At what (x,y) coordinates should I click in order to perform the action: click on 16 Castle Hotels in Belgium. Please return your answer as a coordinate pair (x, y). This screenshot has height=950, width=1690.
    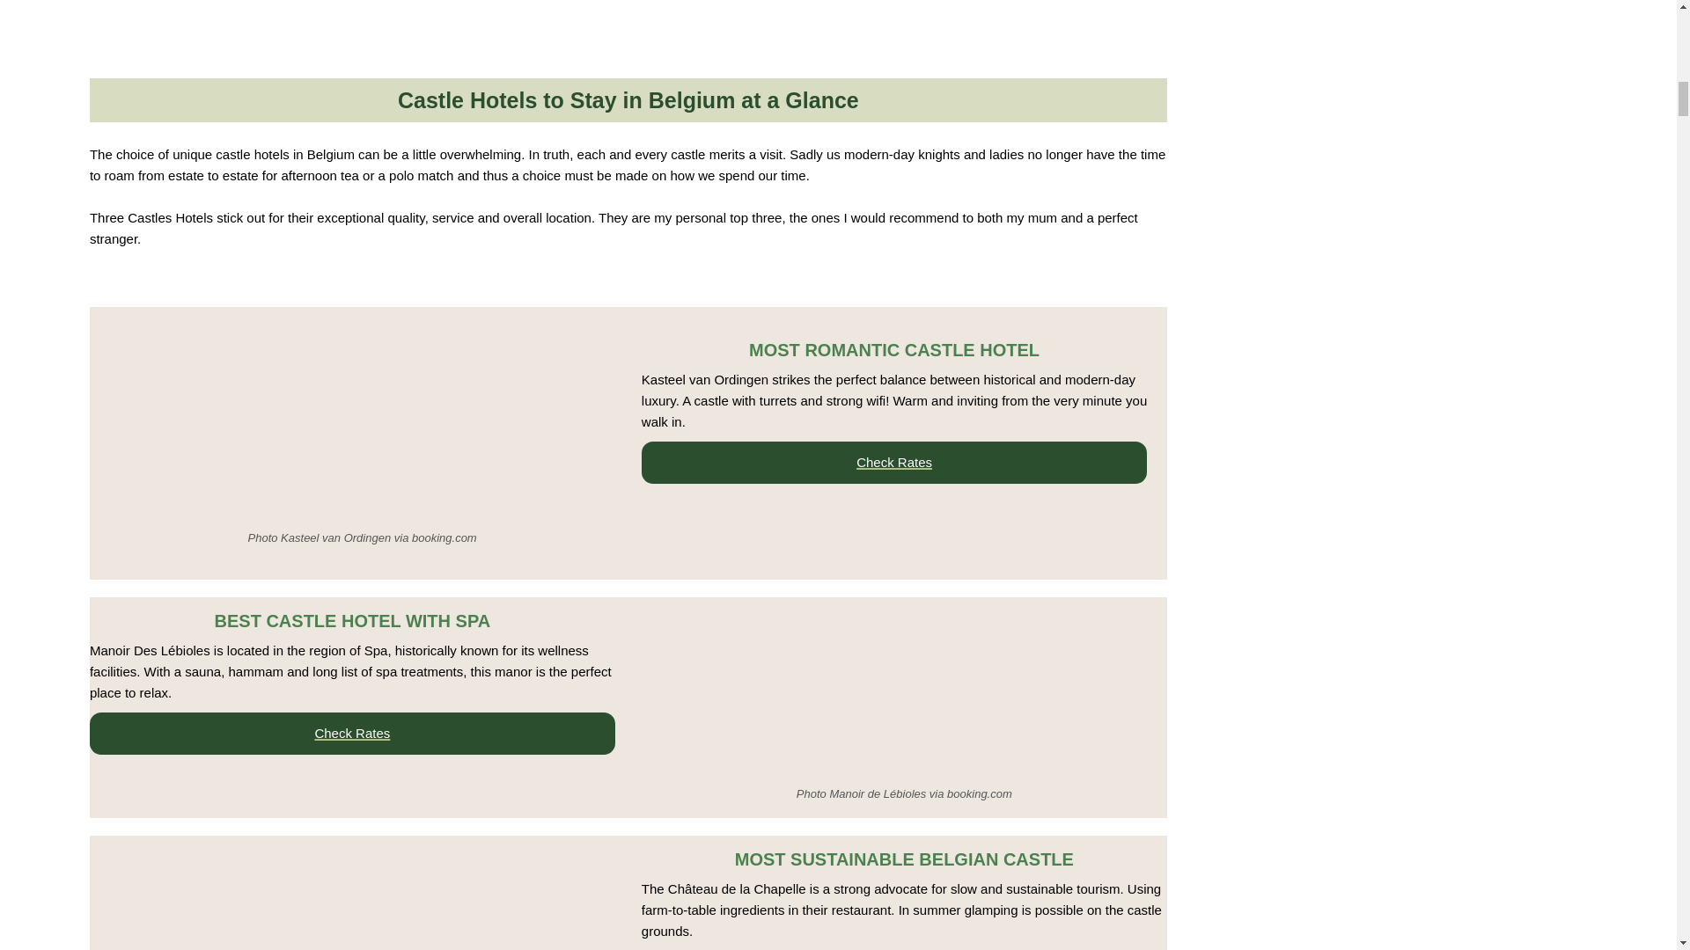
    Looking at the image, I should click on (778, 688).